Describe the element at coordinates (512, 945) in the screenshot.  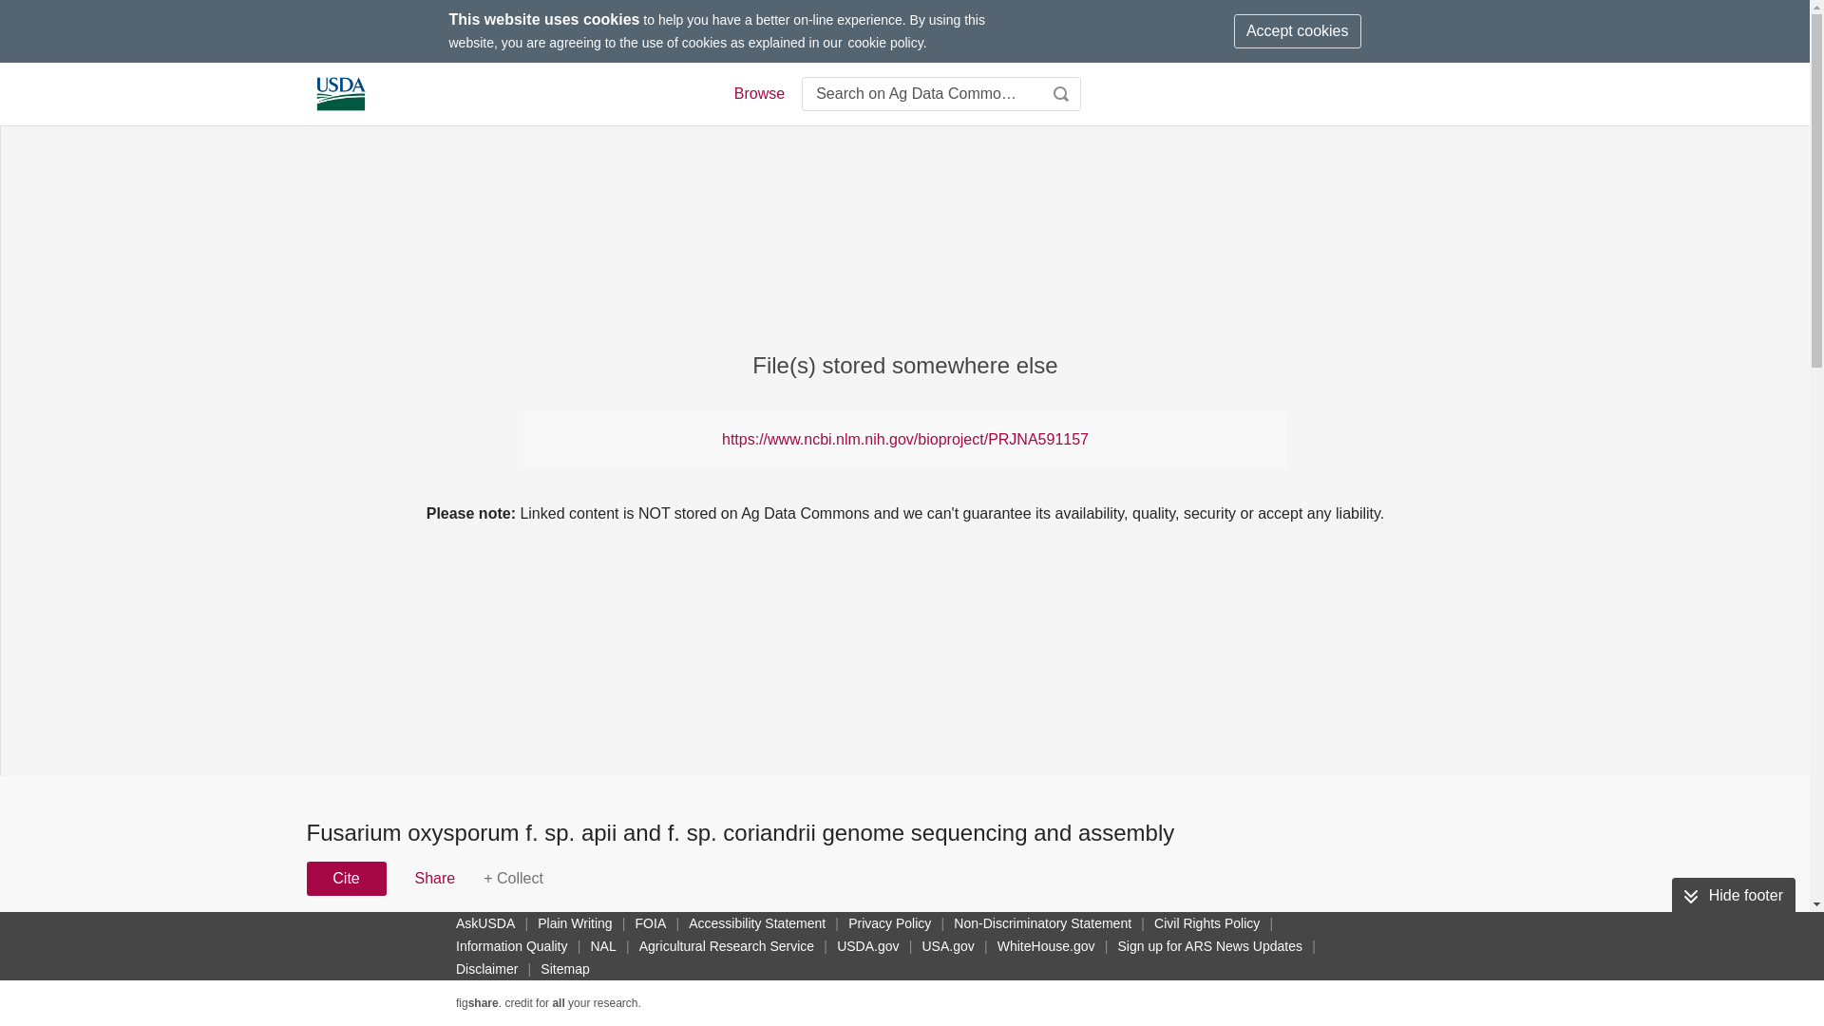
I see `Information Quality` at that location.